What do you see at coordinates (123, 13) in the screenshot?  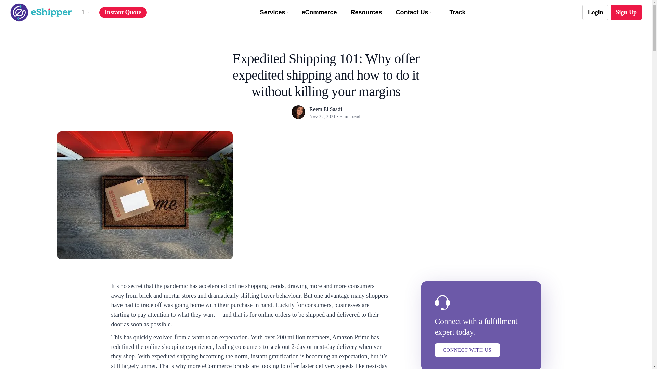 I see `Instant Quote` at bounding box center [123, 13].